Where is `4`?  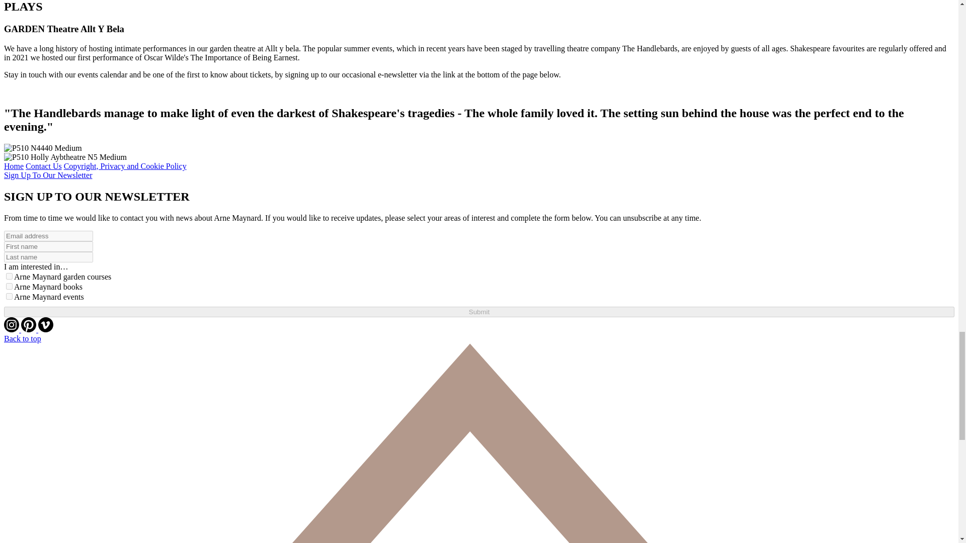
4 is located at coordinates (9, 286).